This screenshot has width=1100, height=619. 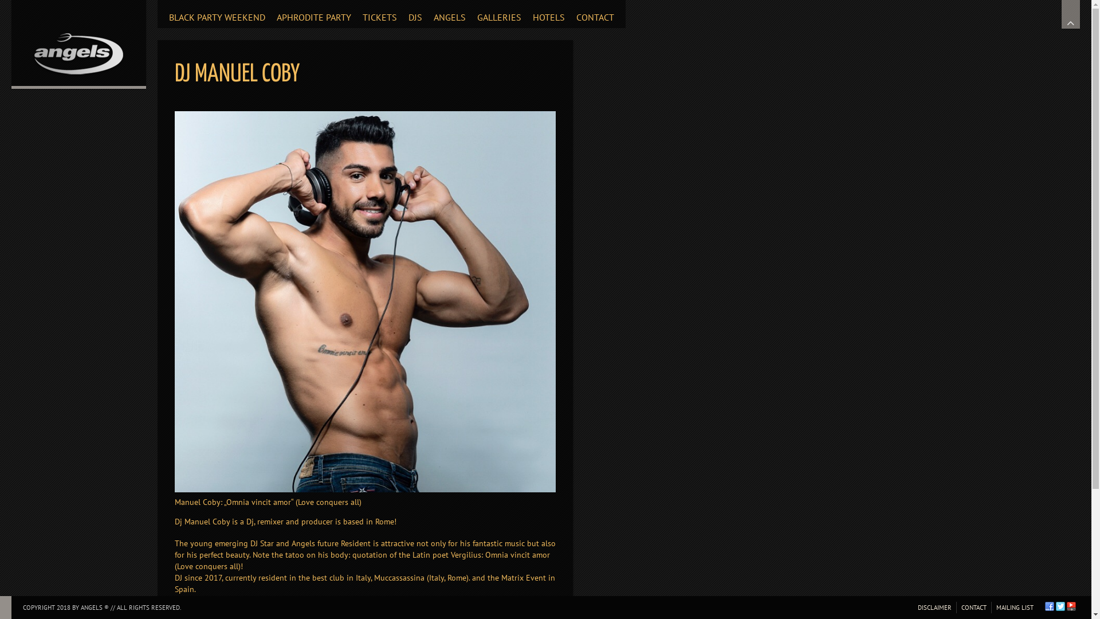 What do you see at coordinates (549, 14) in the screenshot?
I see `HOTELS` at bounding box center [549, 14].